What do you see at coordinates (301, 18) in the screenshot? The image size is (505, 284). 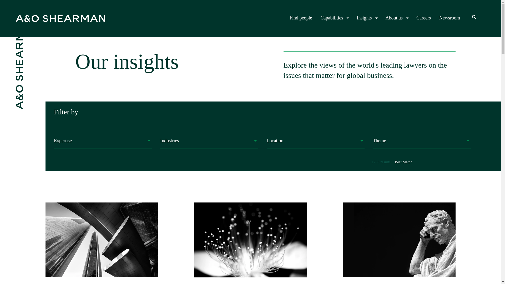 I see `Find people` at bounding box center [301, 18].